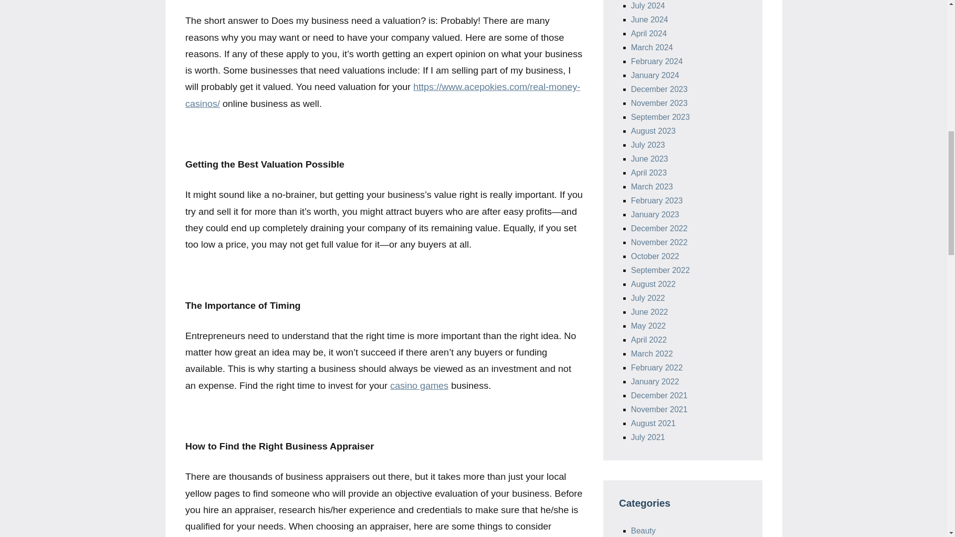 The width and height of the screenshot is (955, 537). Describe the element at coordinates (660, 117) in the screenshot. I see `September 2023` at that location.